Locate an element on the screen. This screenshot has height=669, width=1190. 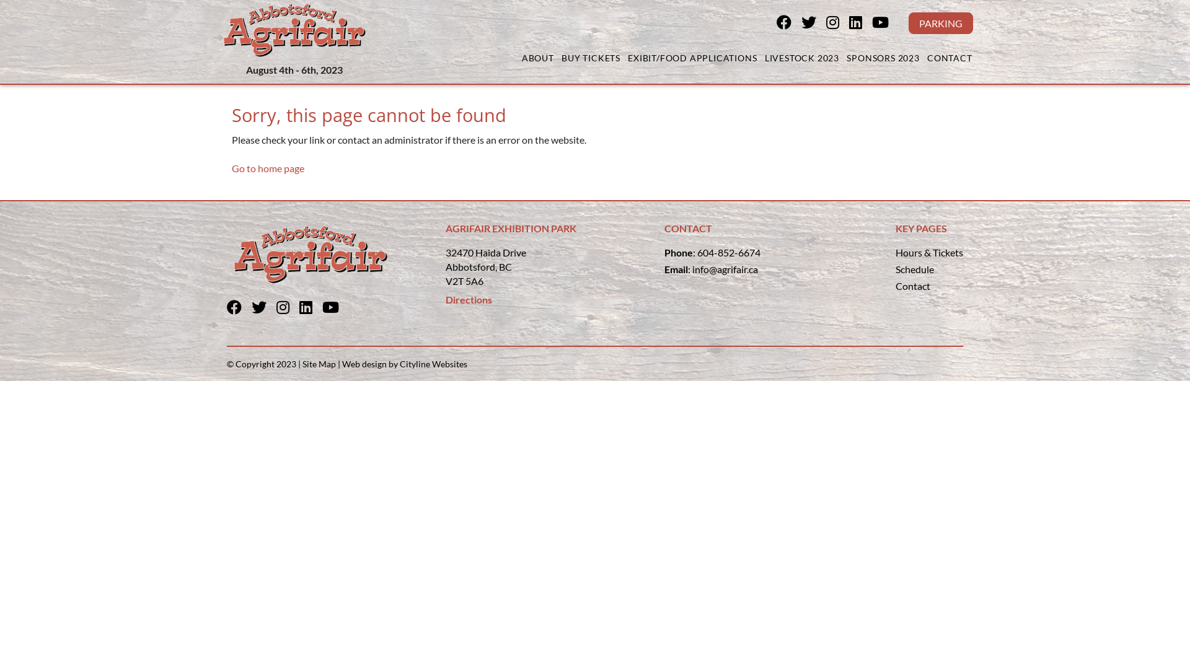
EXIBIT/FOOD APPLICATIONS is located at coordinates (693, 58).